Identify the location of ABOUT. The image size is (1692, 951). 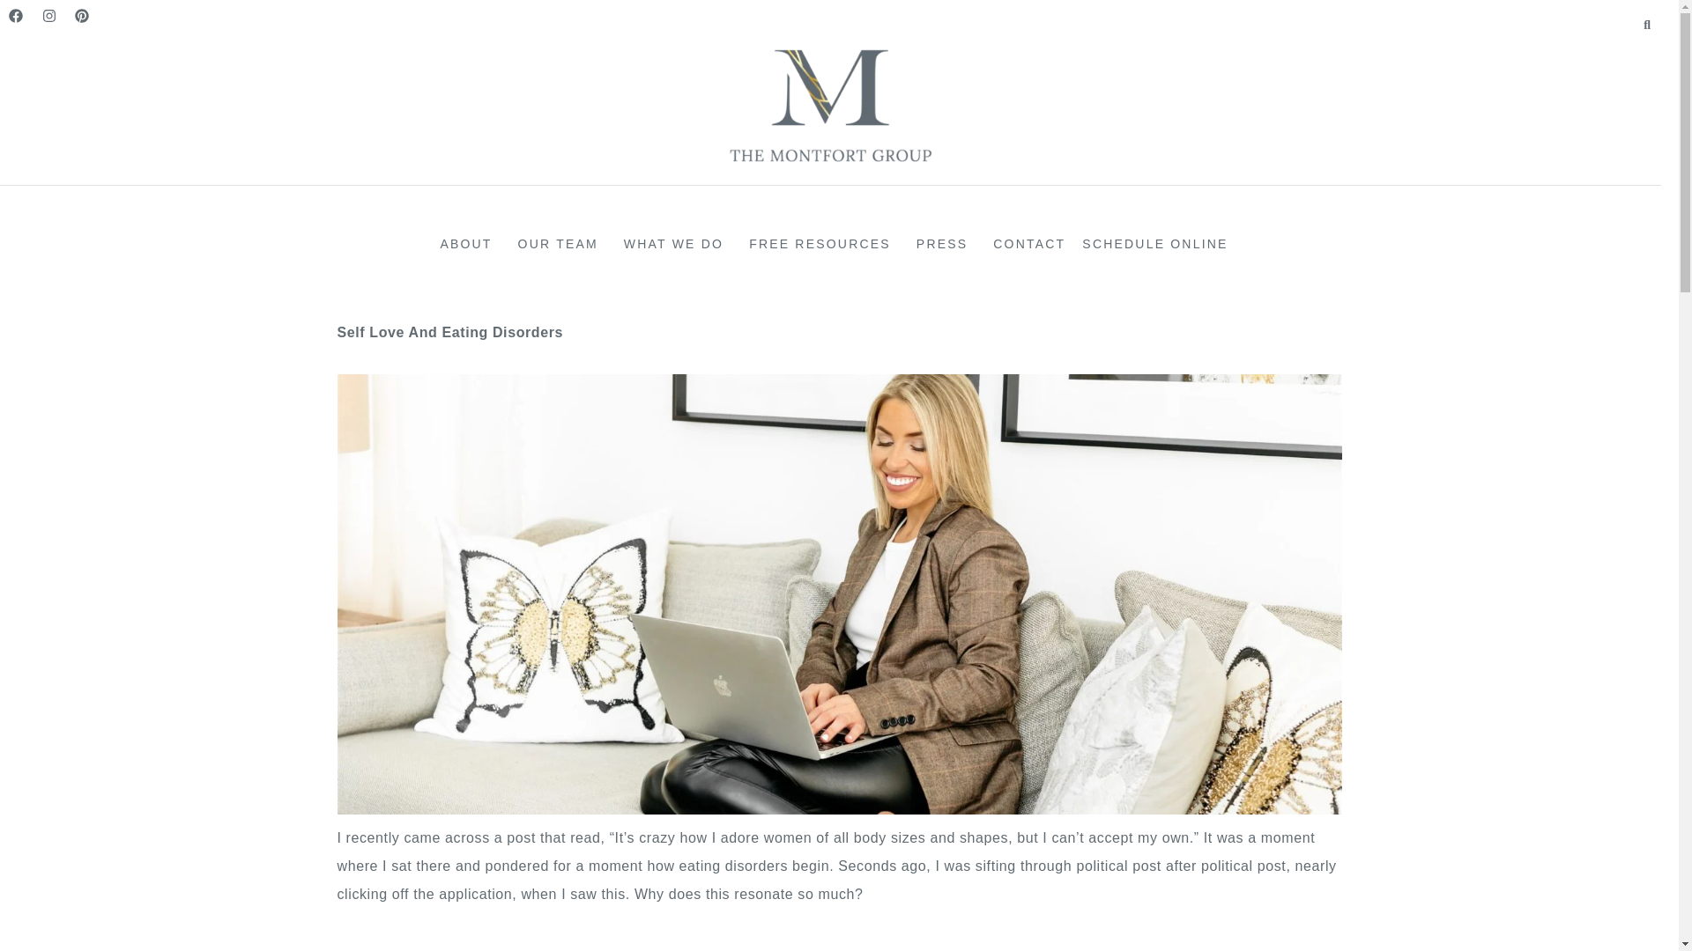
(471, 243).